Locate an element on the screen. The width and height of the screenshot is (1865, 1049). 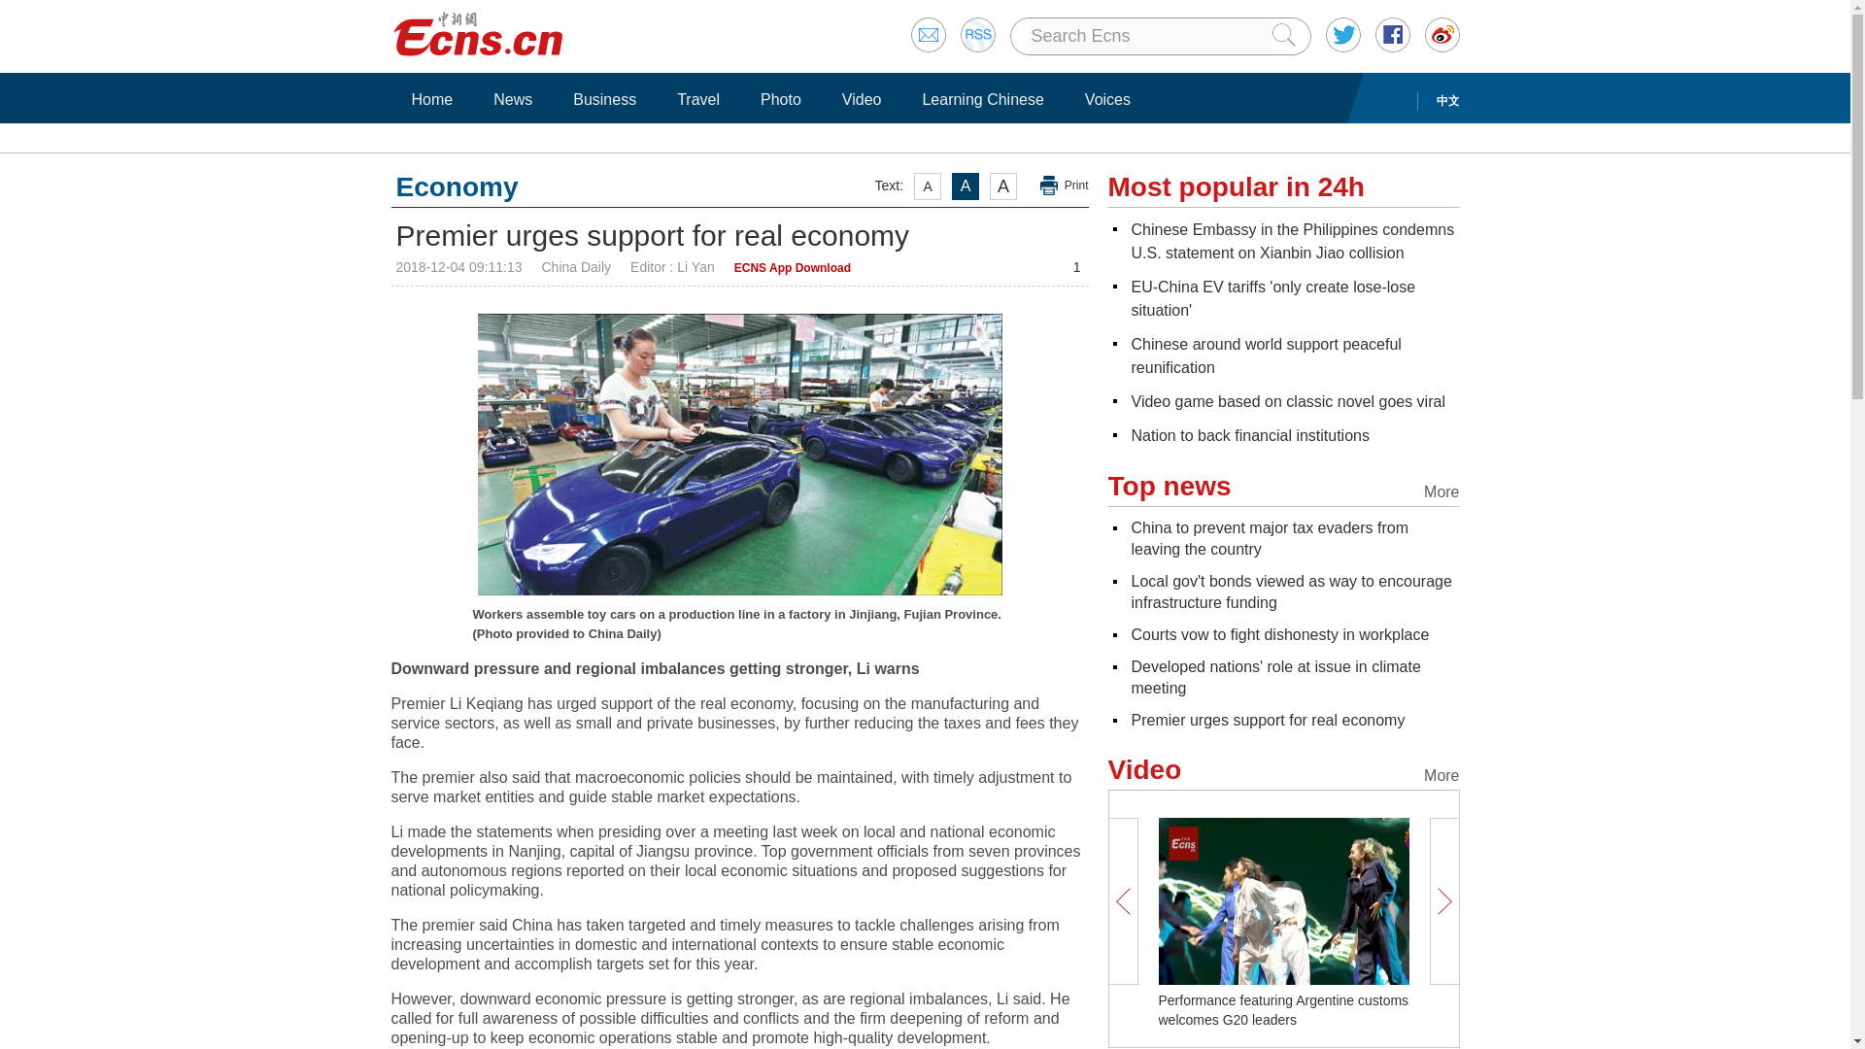
Learning Chinese is located at coordinates (982, 99).